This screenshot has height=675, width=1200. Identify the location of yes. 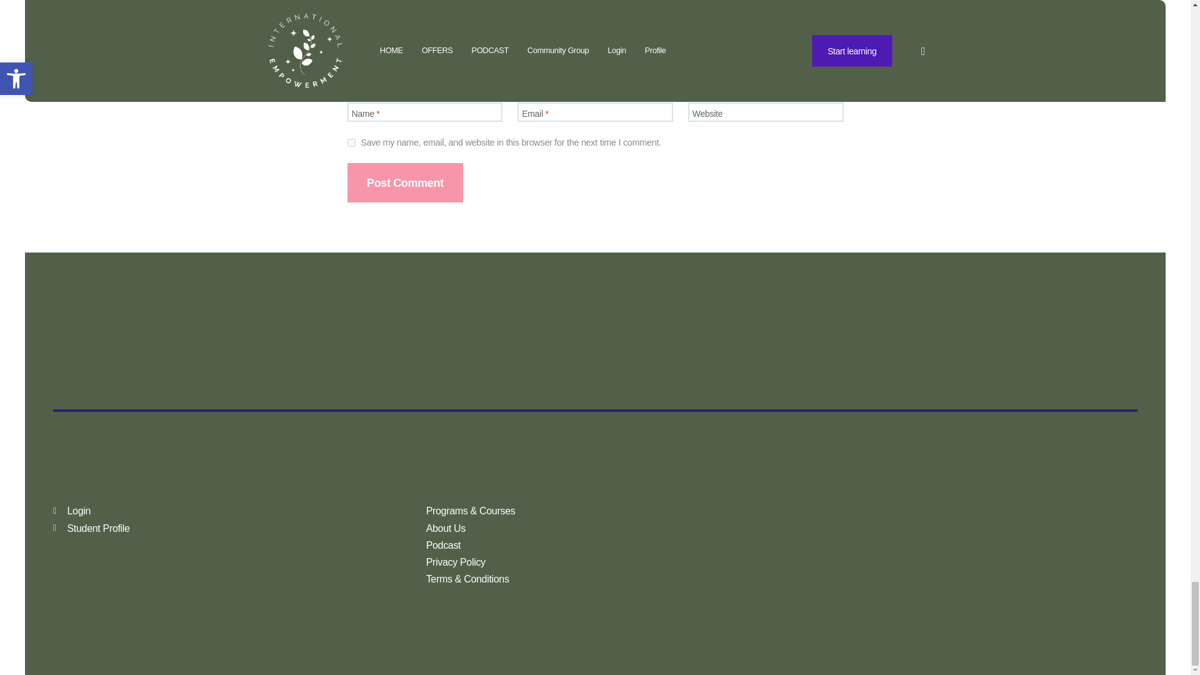
(351, 142).